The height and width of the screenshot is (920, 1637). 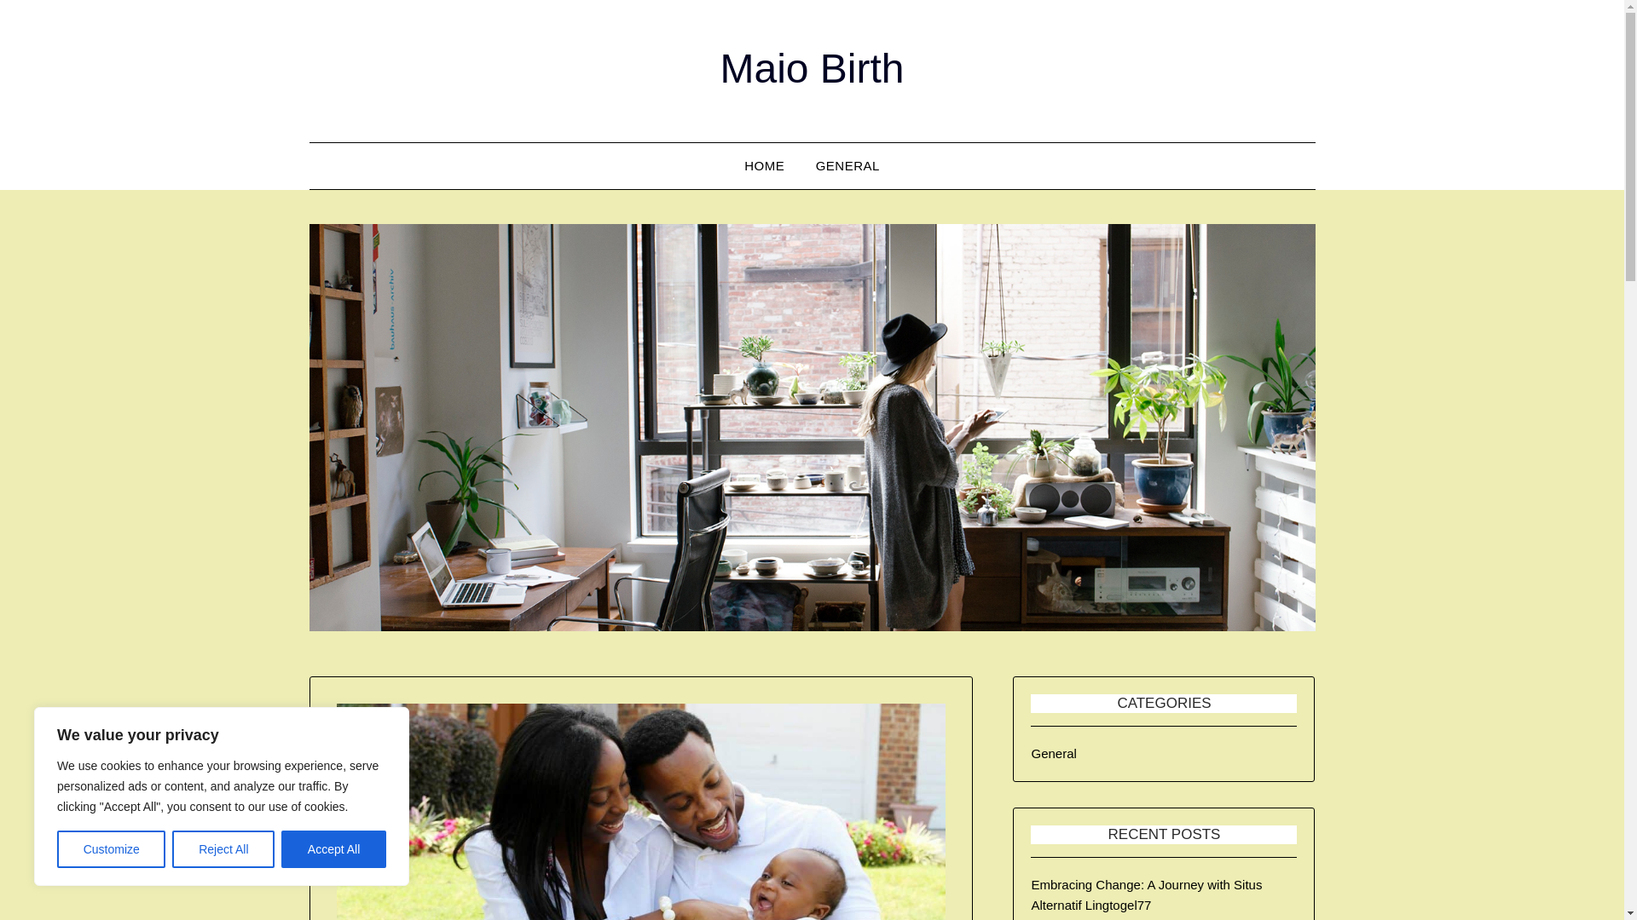 I want to click on HOME, so click(x=764, y=166).